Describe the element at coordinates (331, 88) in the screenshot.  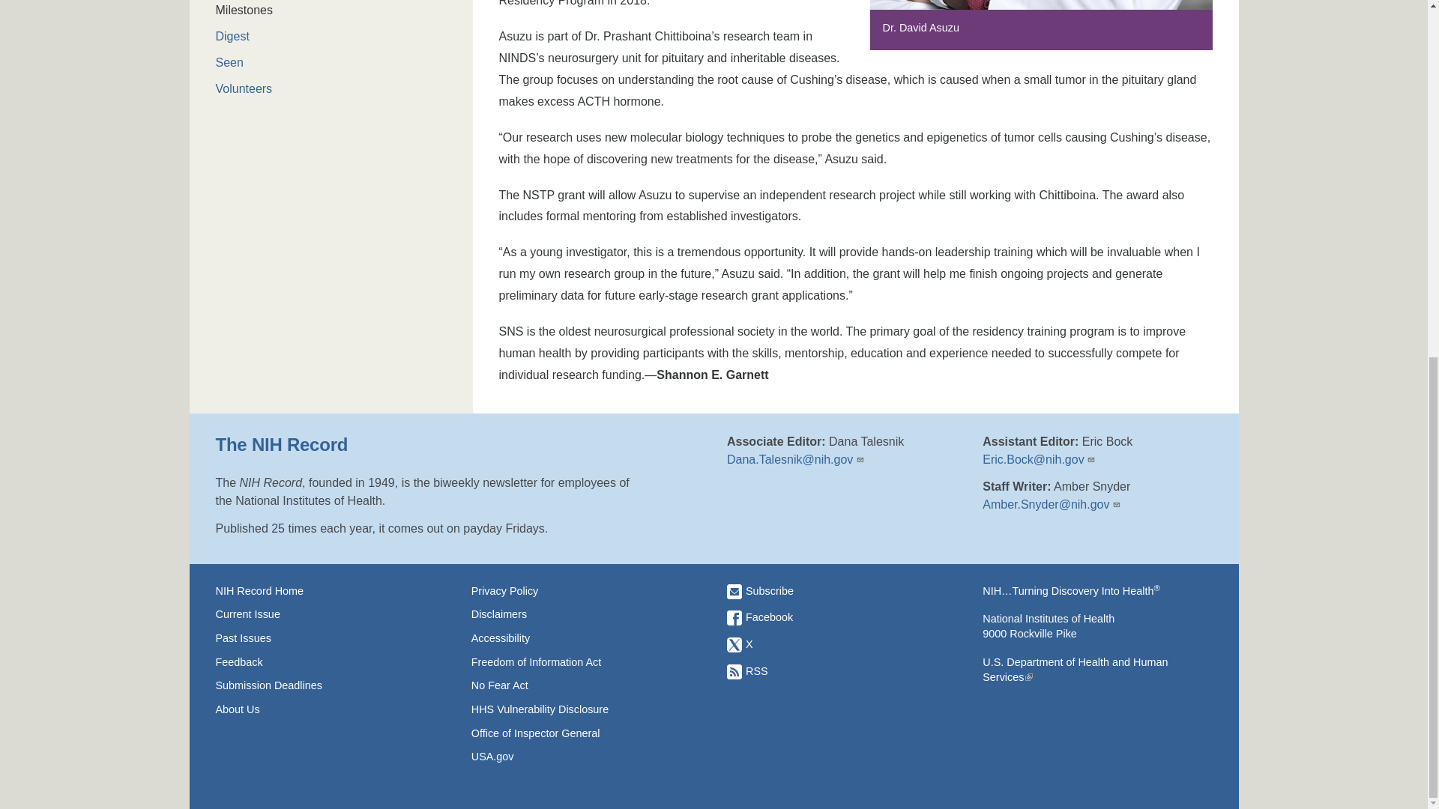
I see `Volunteers` at that location.